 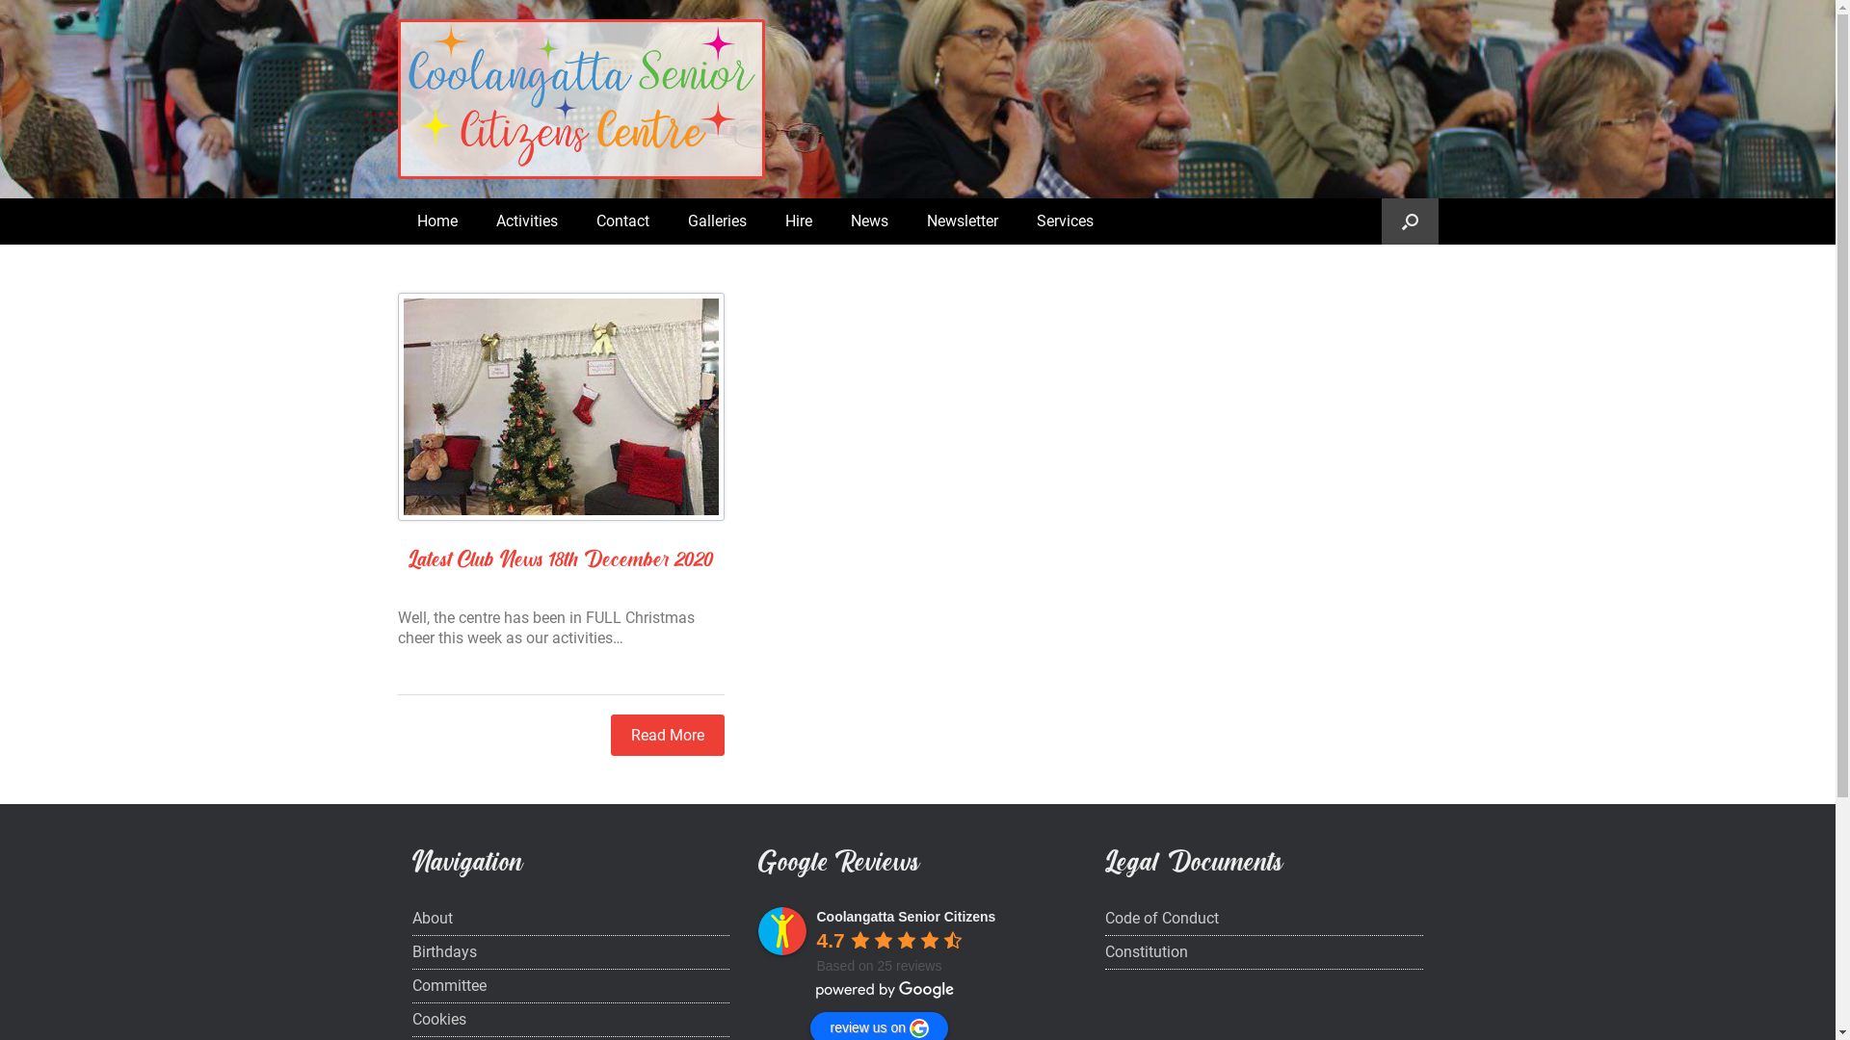 What do you see at coordinates (526, 221) in the screenshot?
I see `Activities` at bounding box center [526, 221].